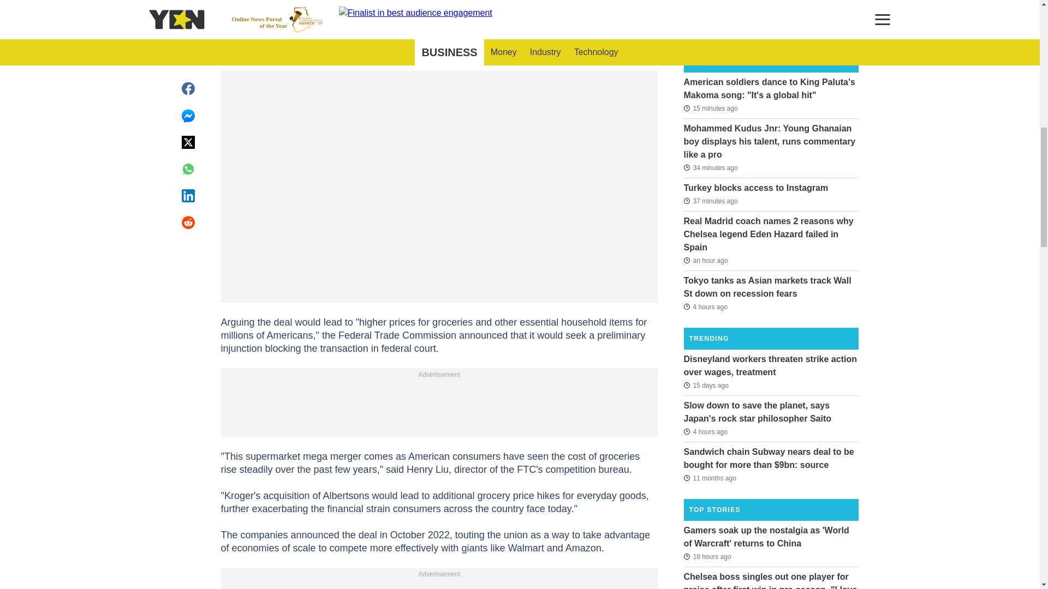 The image size is (1048, 589). I want to click on 2024-07-18T02:29:03Z, so click(705, 385).